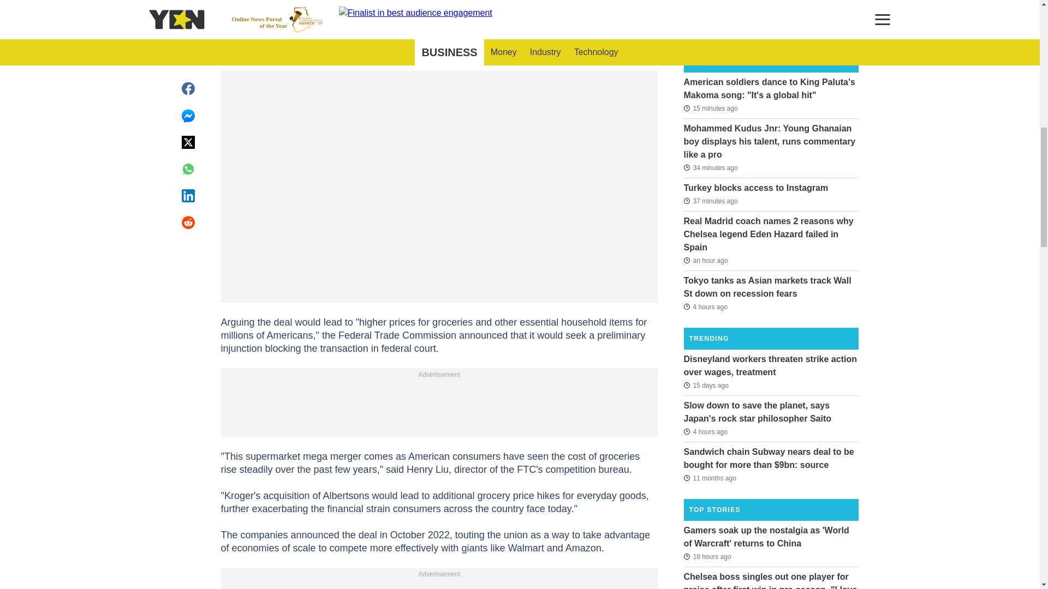 The image size is (1048, 589). I want to click on 2024-07-18T02:29:03Z, so click(705, 385).